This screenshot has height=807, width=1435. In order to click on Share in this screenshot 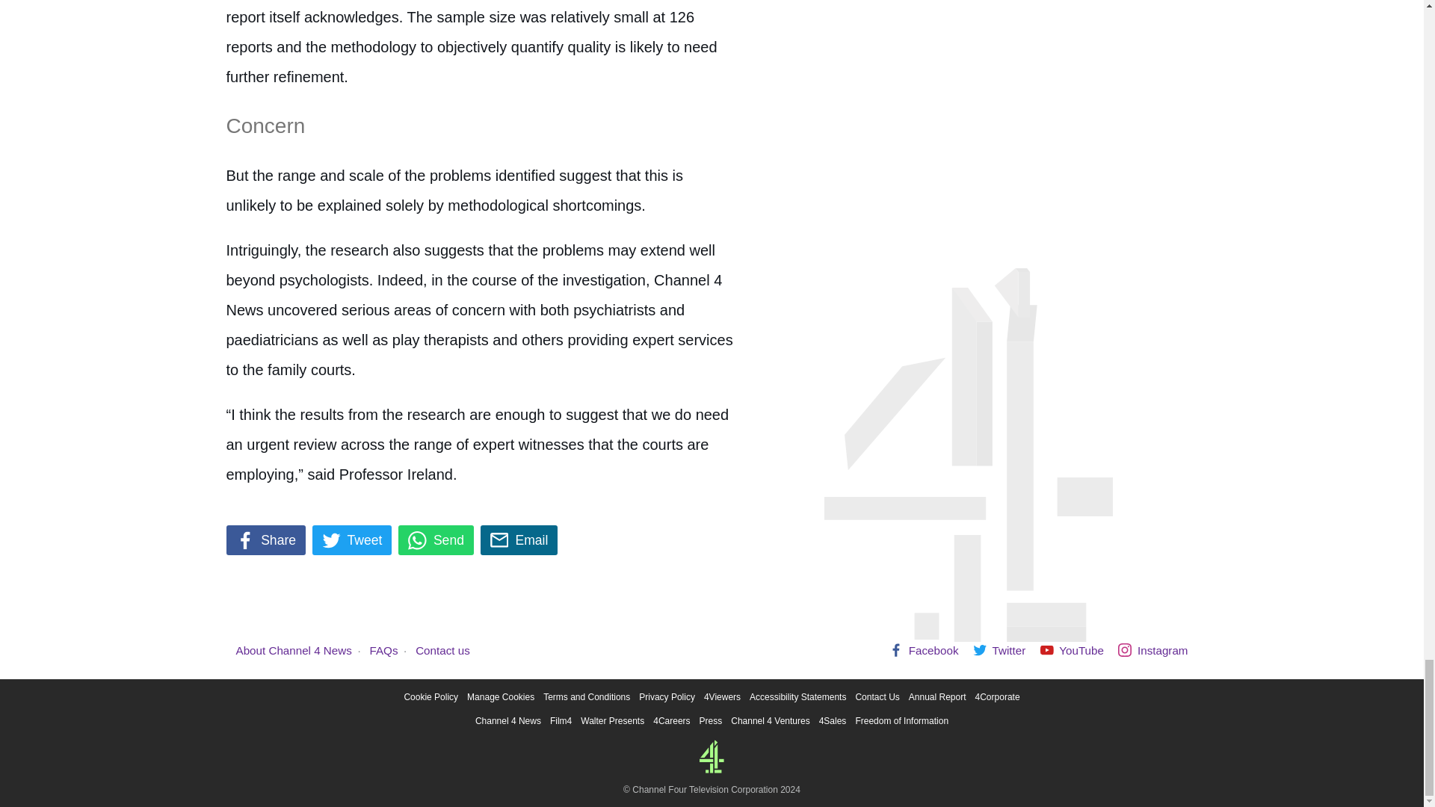, I will do `click(265, 540)`.